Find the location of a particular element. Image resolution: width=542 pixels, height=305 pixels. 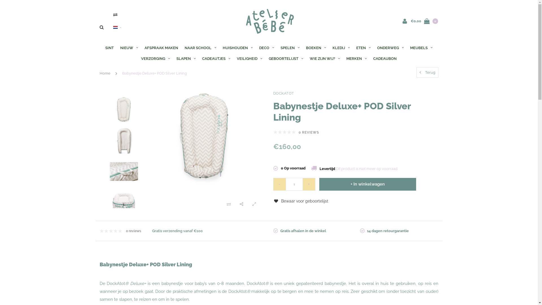

SLAPEN is located at coordinates (186, 59).